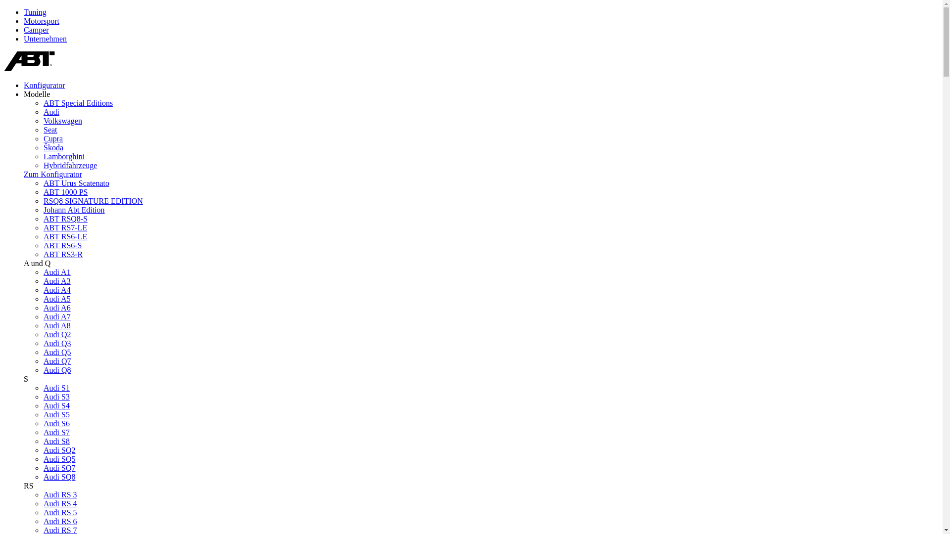 This screenshot has width=950, height=534. I want to click on Audi Q5, so click(57, 352).